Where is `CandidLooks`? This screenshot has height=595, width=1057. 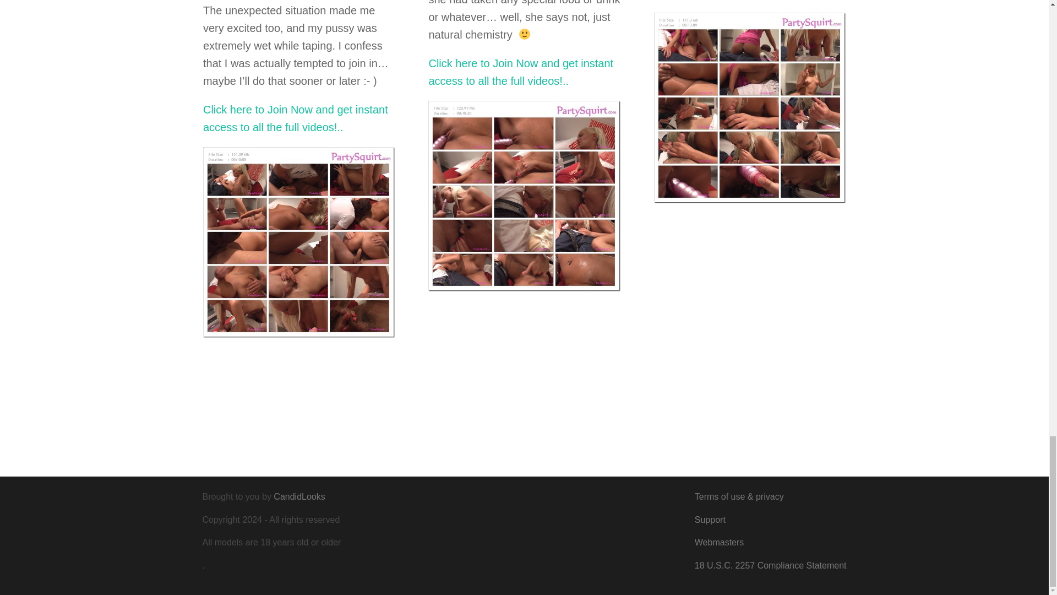 CandidLooks is located at coordinates (299, 497).